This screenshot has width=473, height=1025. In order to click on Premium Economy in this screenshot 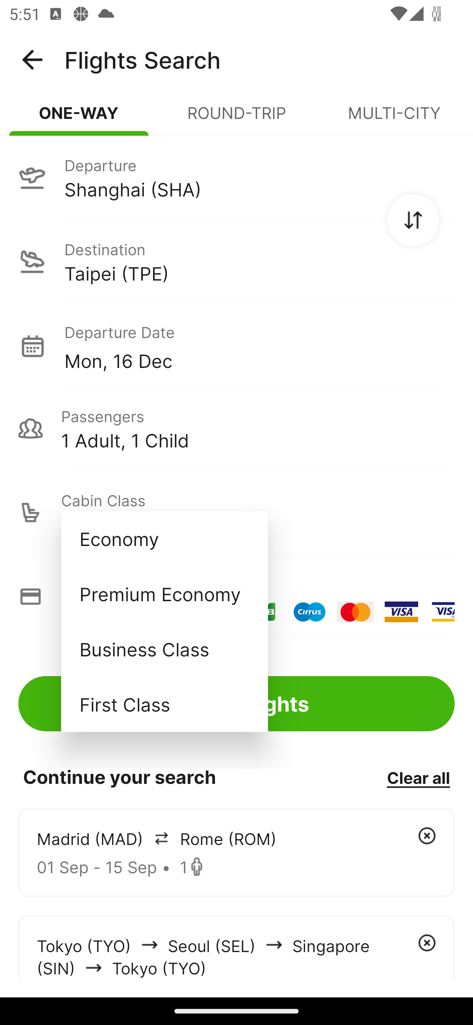, I will do `click(164, 594)`.